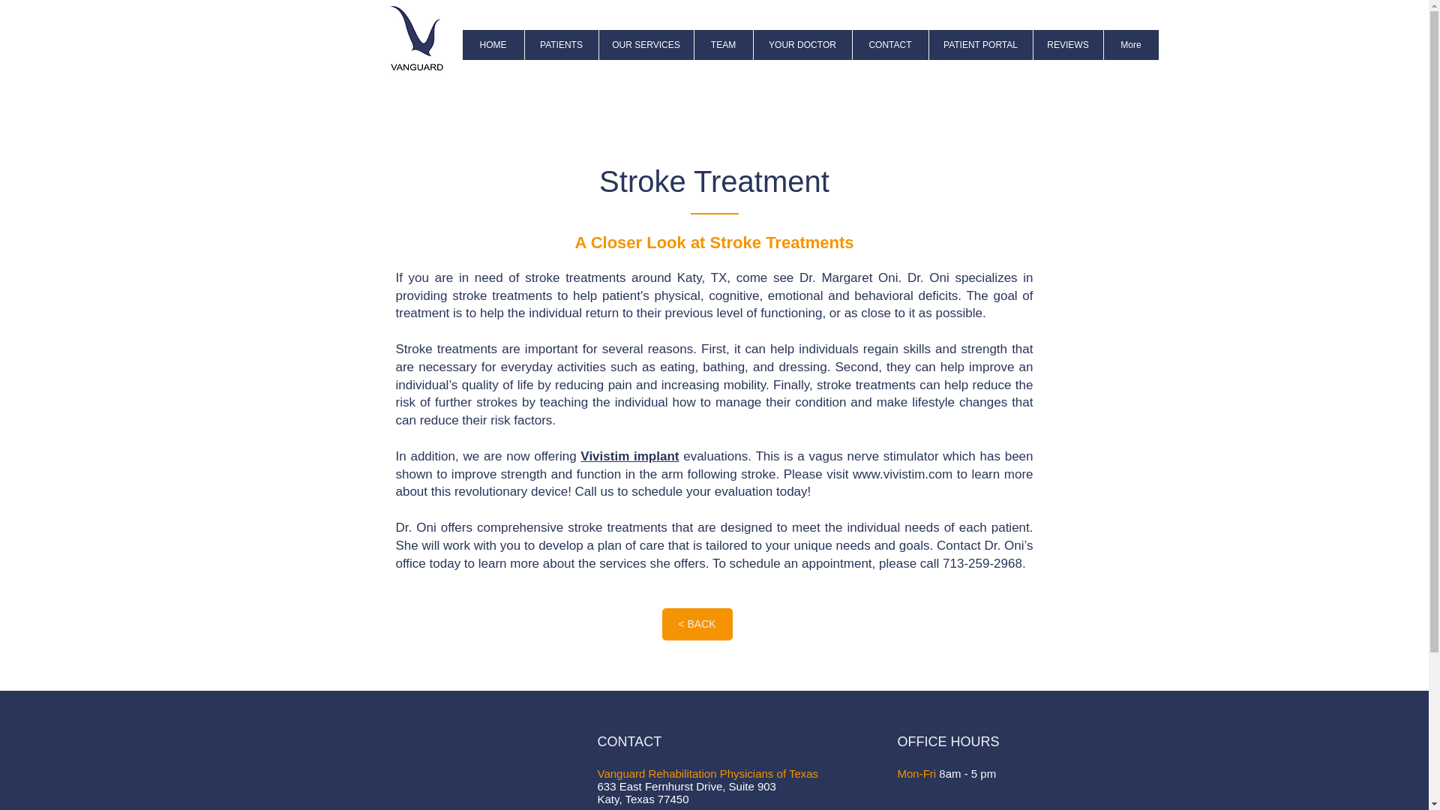  What do you see at coordinates (890, 44) in the screenshot?
I see `CONTACT` at bounding box center [890, 44].